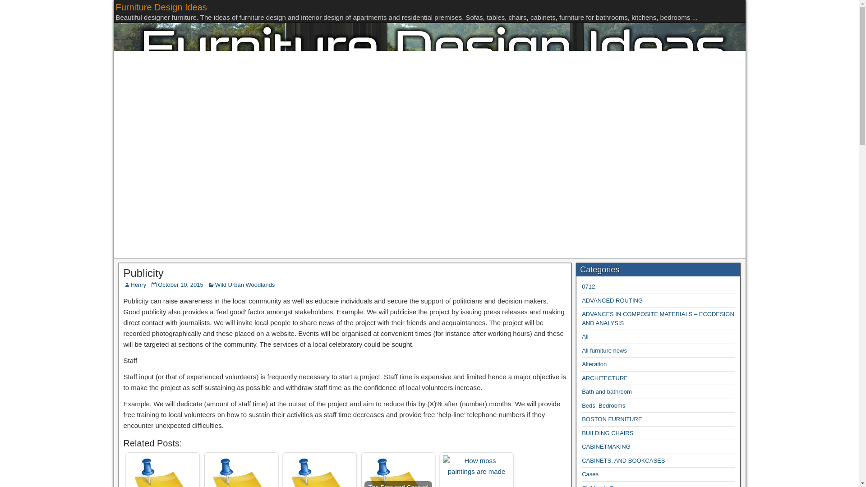  What do you see at coordinates (605, 486) in the screenshot?
I see `Children's Spaces` at bounding box center [605, 486].